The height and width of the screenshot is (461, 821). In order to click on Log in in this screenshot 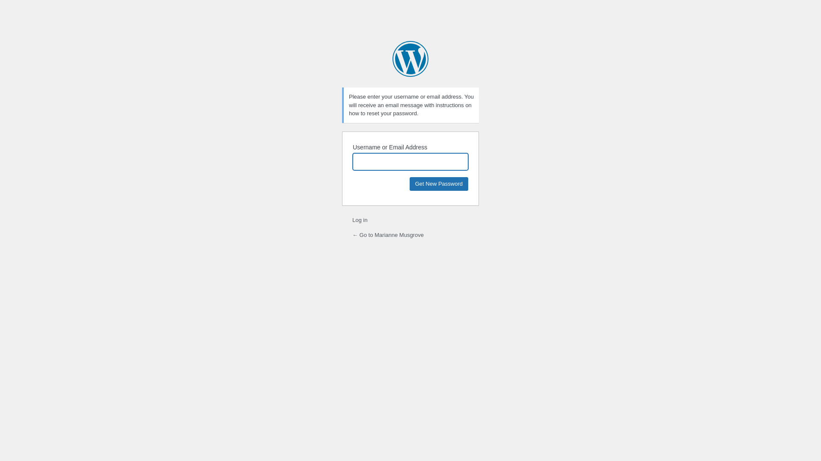, I will do `click(360, 220)`.